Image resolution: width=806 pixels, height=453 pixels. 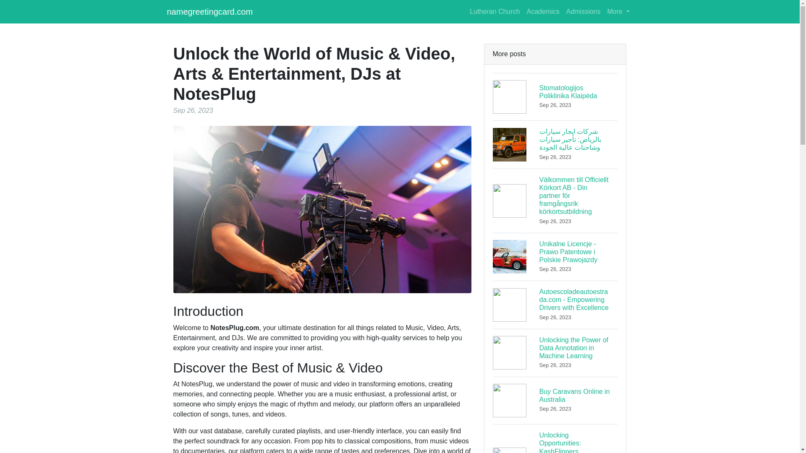 What do you see at coordinates (210, 11) in the screenshot?
I see `namegreetingcard.com` at bounding box center [210, 11].